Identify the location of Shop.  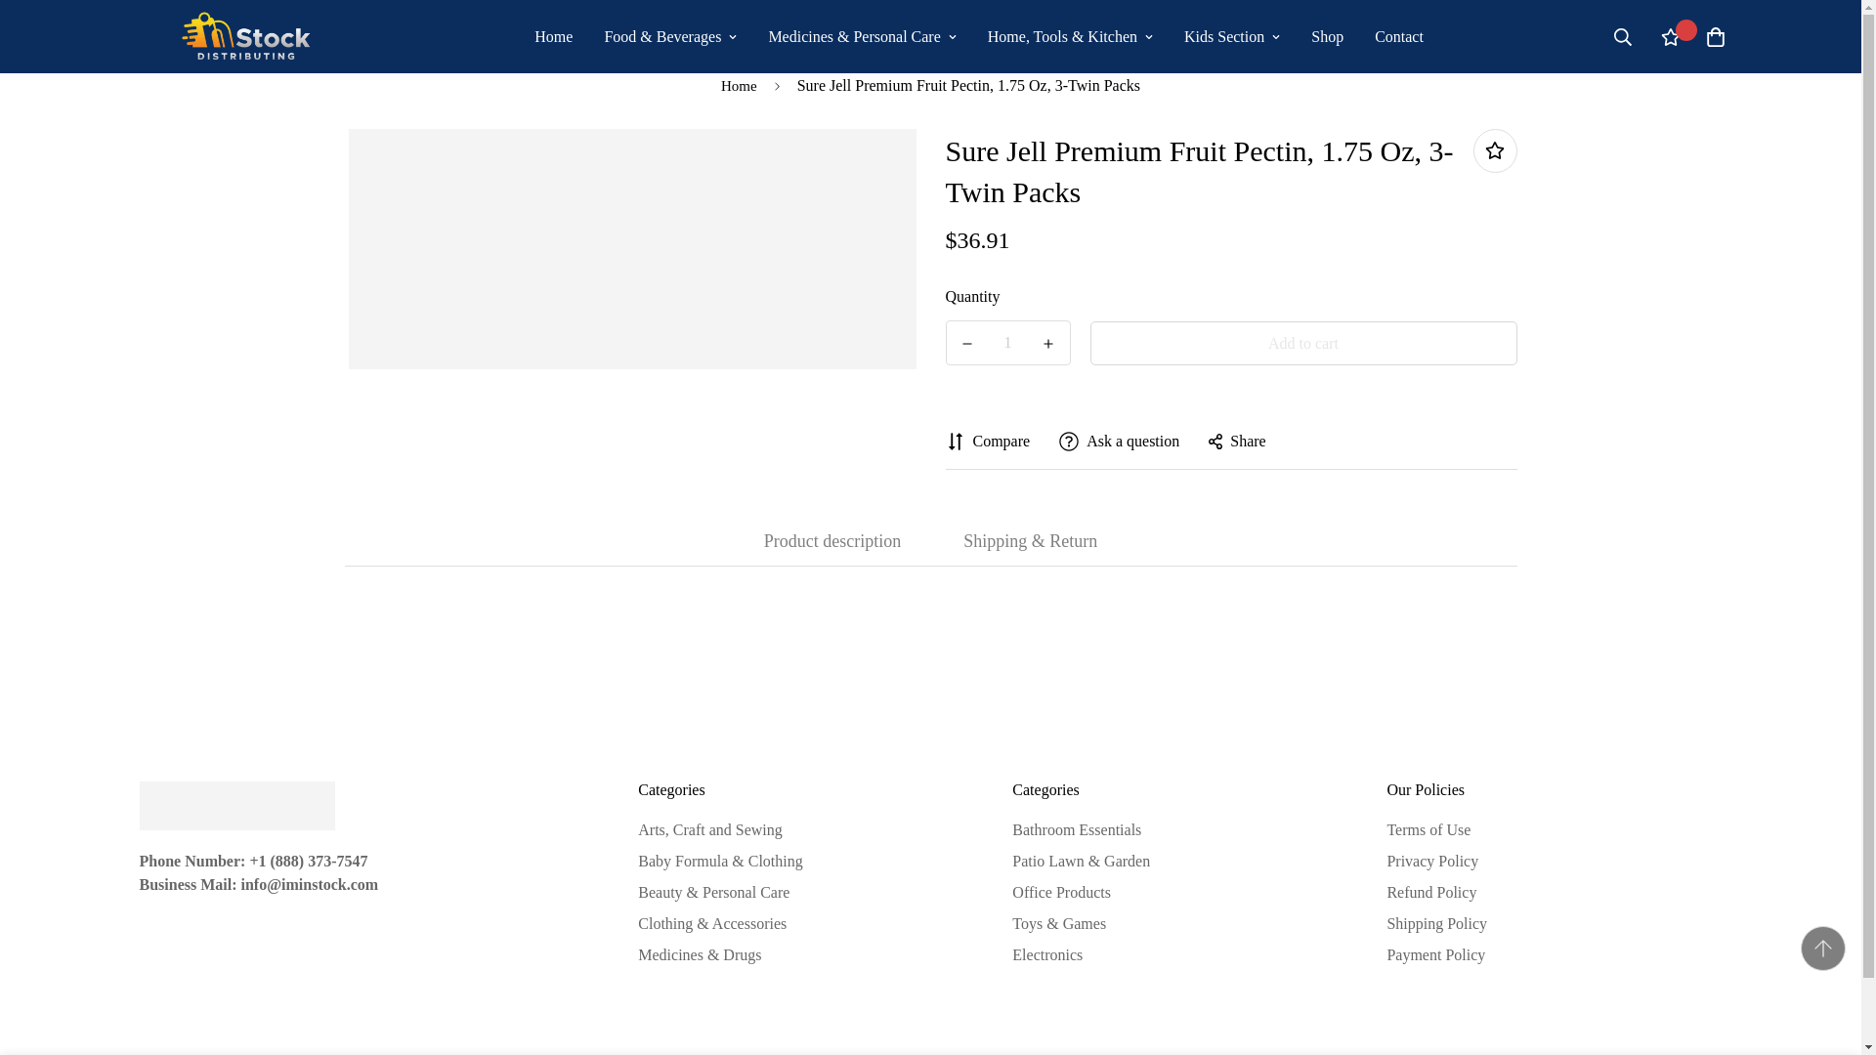
(1327, 37).